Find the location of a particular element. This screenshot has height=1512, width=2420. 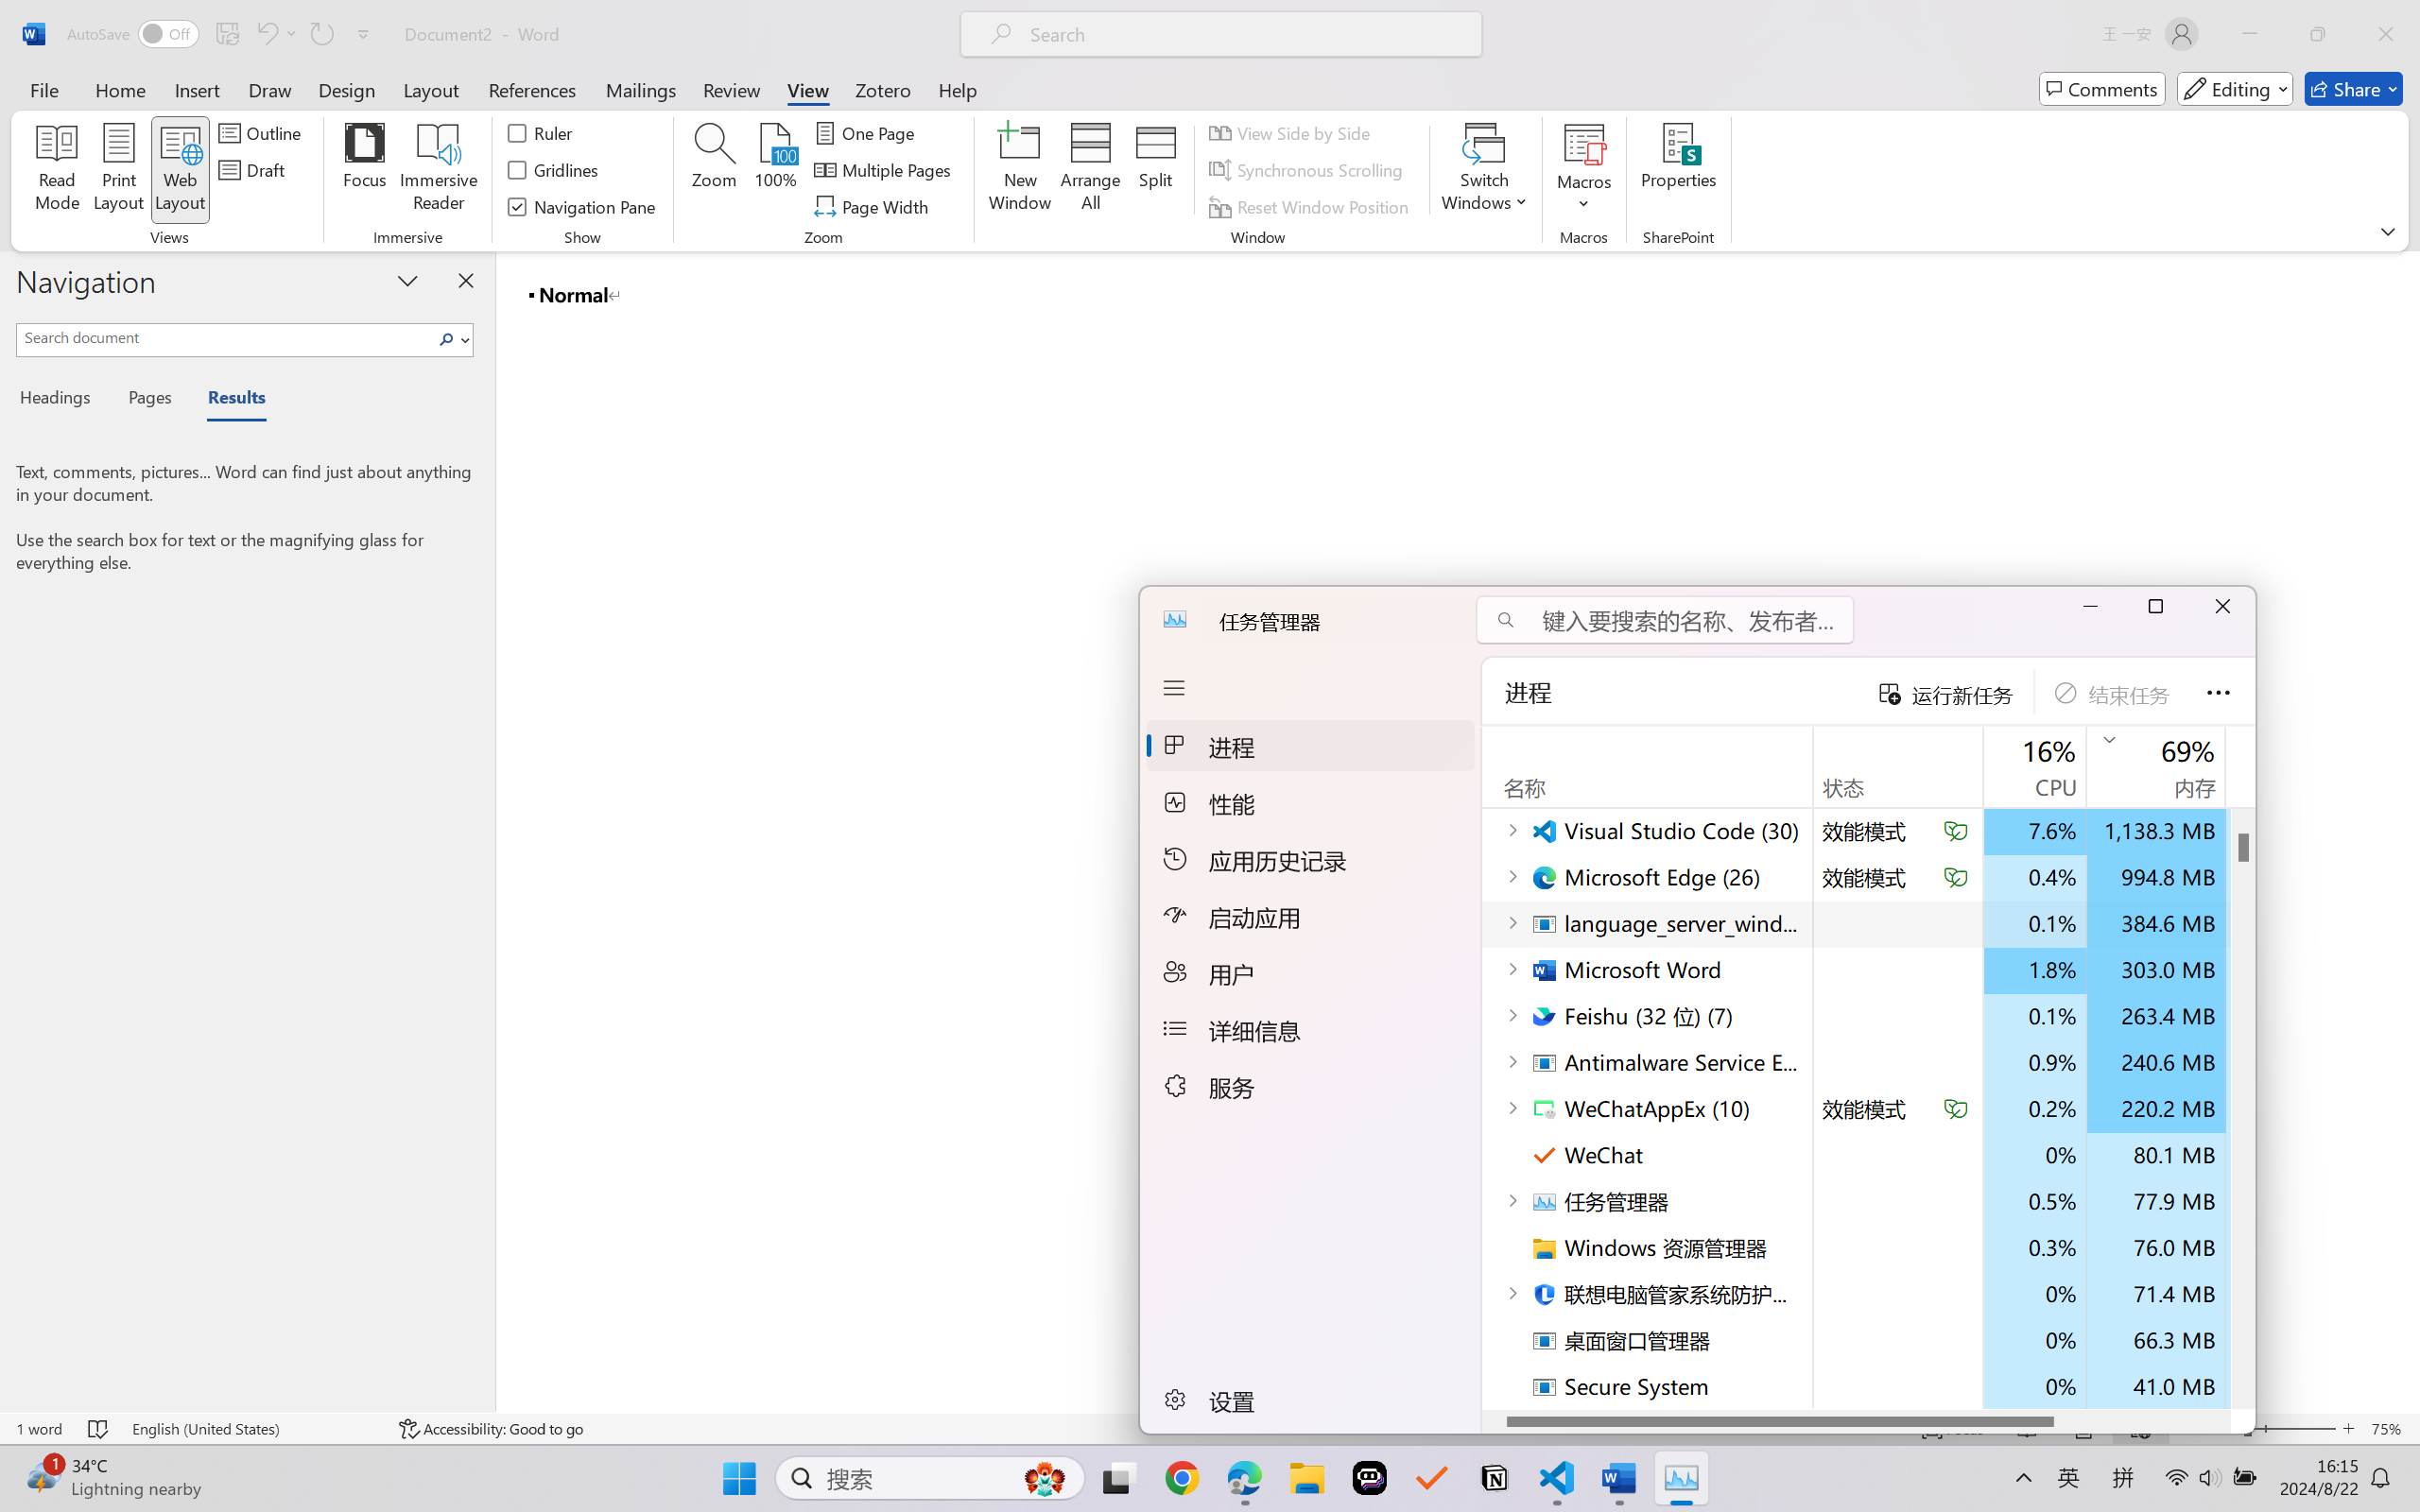

Undo <ApplyStyleToDoc>b__0 is located at coordinates (266, 34).